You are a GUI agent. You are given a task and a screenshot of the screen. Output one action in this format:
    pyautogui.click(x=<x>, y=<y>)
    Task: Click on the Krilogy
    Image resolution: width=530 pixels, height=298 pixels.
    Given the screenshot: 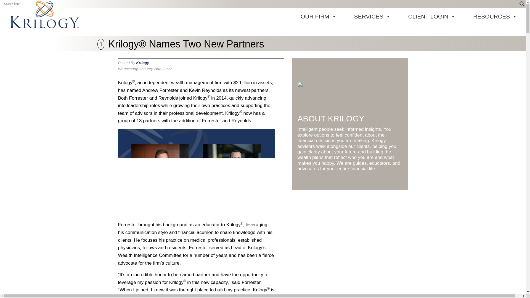 What is the action you would take?
    pyautogui.click(x=142, y=63)
    